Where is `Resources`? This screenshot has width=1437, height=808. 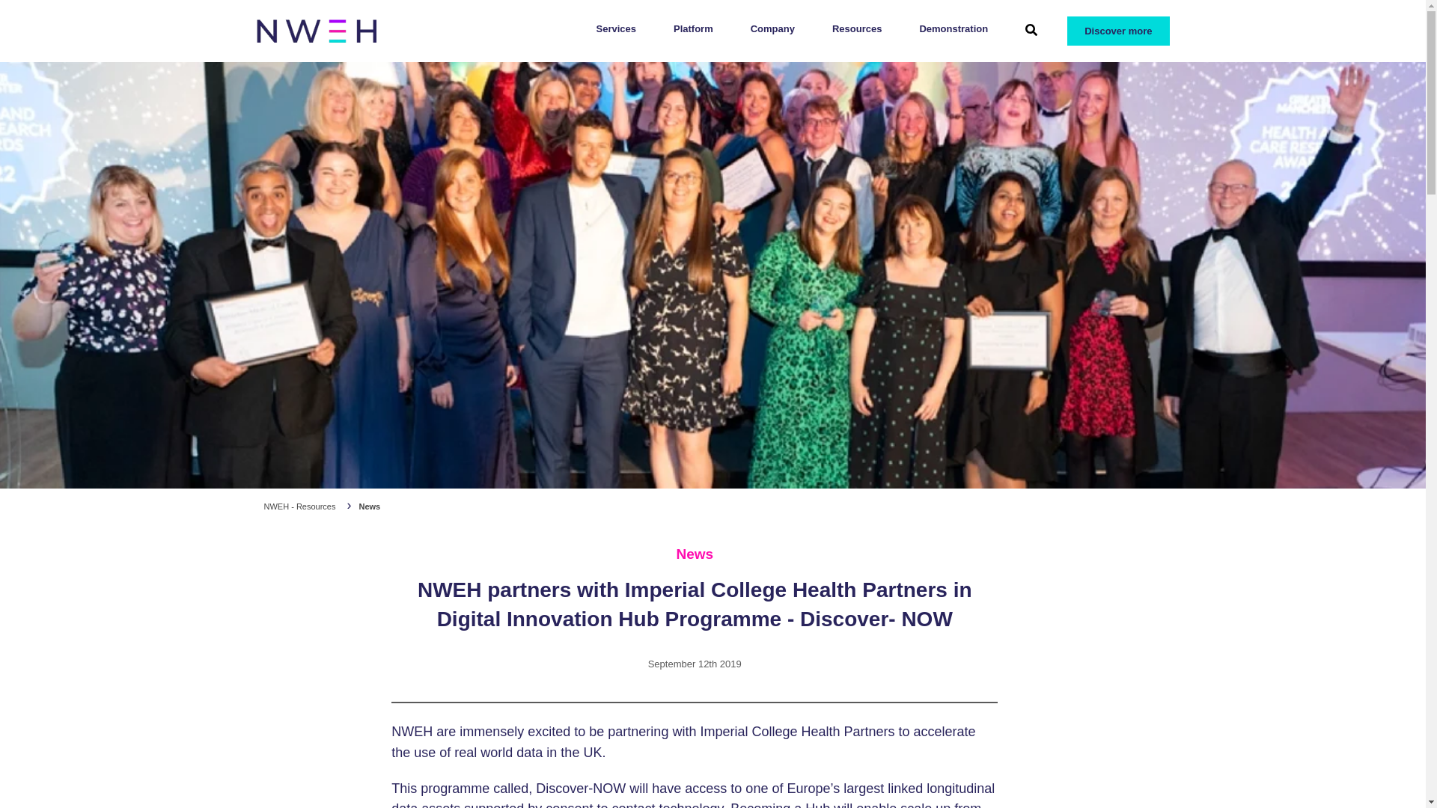 Resources is located at coordinates (856, 28).